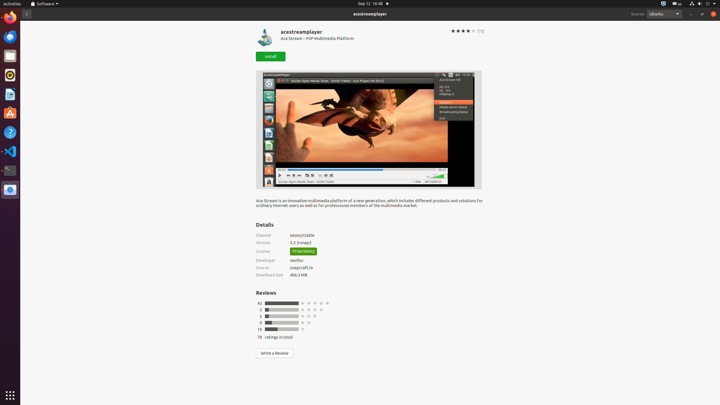 This screenshot has width=720, height=405. What do you see at coordinates (269, 242) in the screenshot?
I see `Version` at bounding box center [269, 242].